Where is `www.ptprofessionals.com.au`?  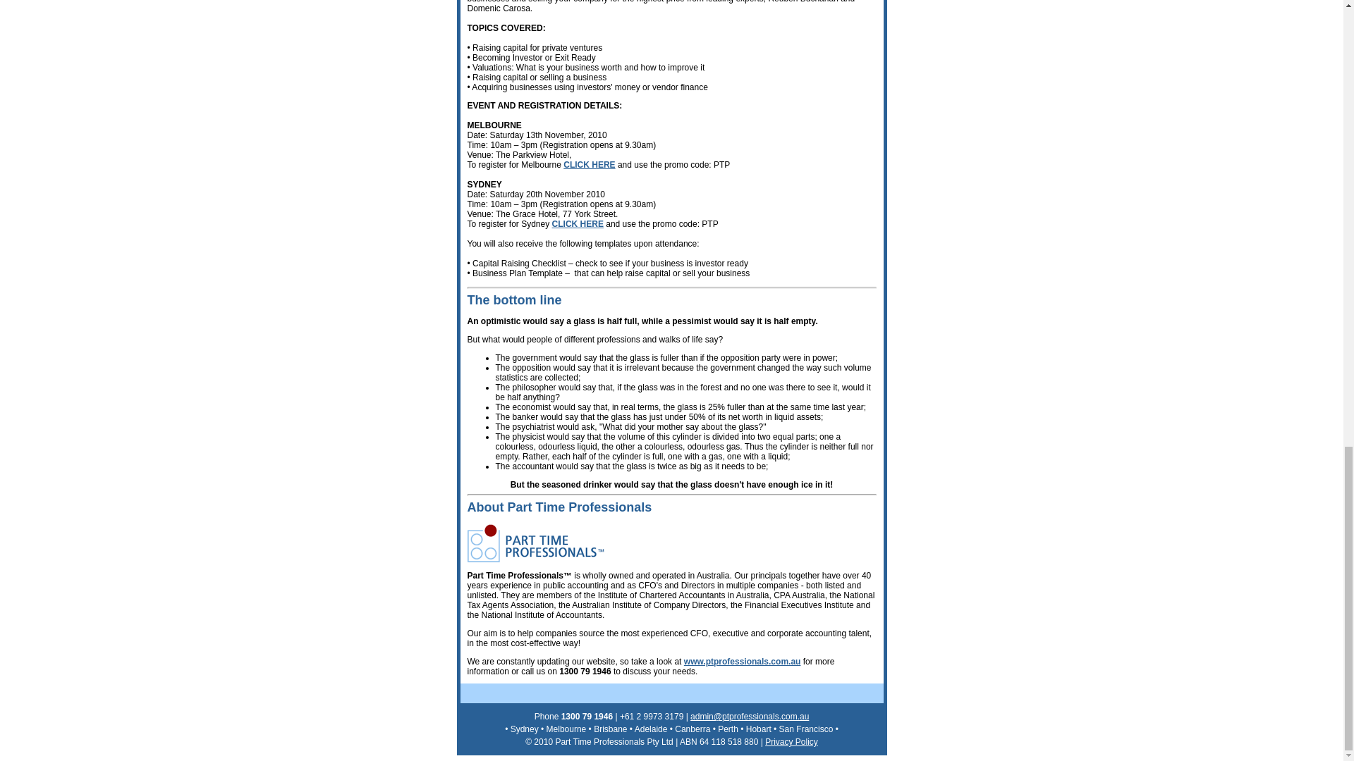
www.ptprofessionals.com.au is located at coordinates (742, 662).